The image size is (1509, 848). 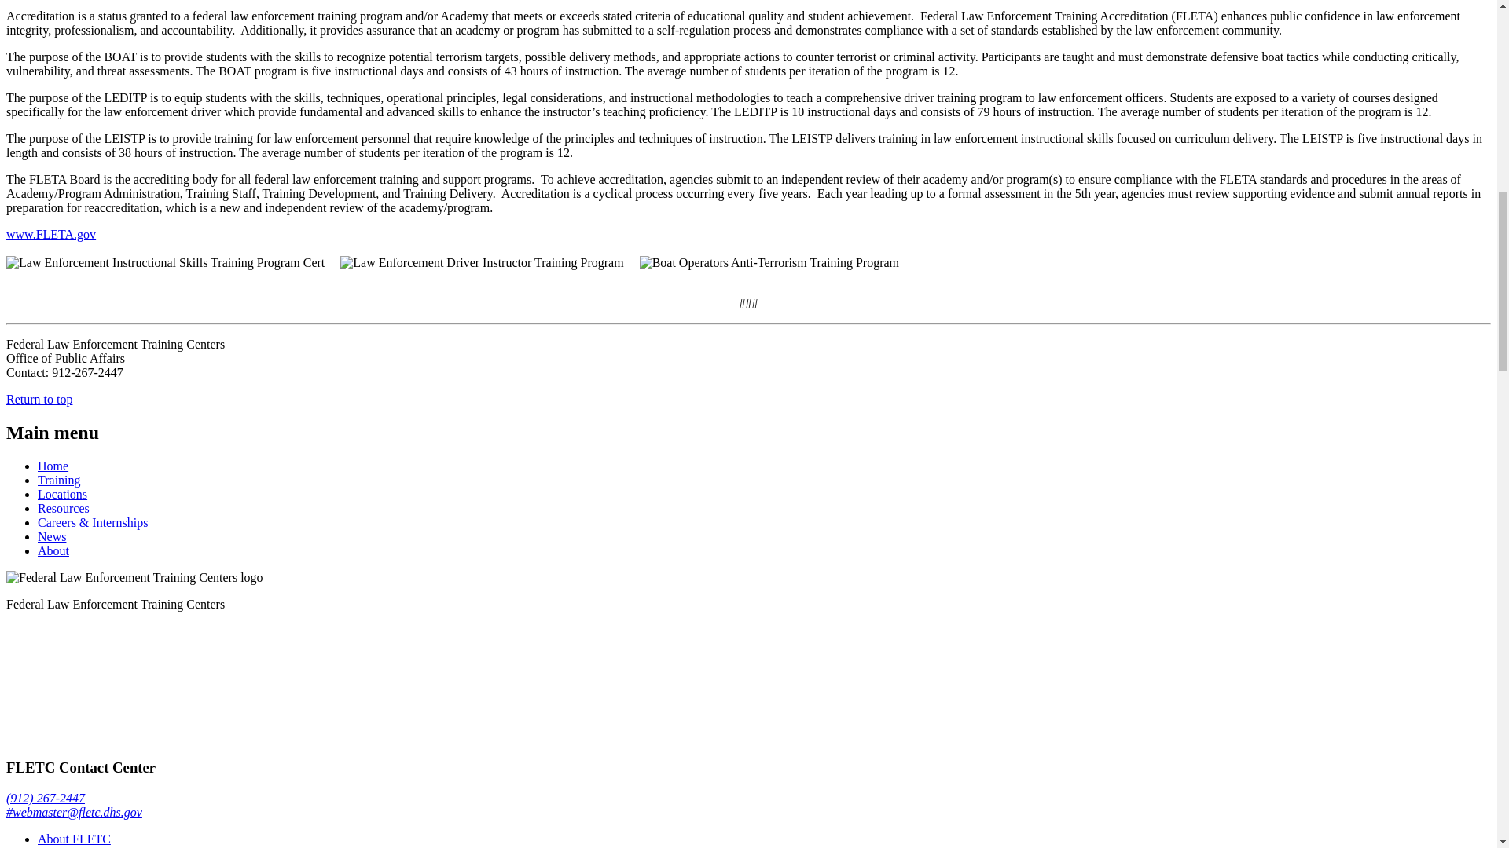 What do you see at coordinates (50, 234) in the screenshot?
I see `www.FLETA.gov` at bounding box center [50, 234].